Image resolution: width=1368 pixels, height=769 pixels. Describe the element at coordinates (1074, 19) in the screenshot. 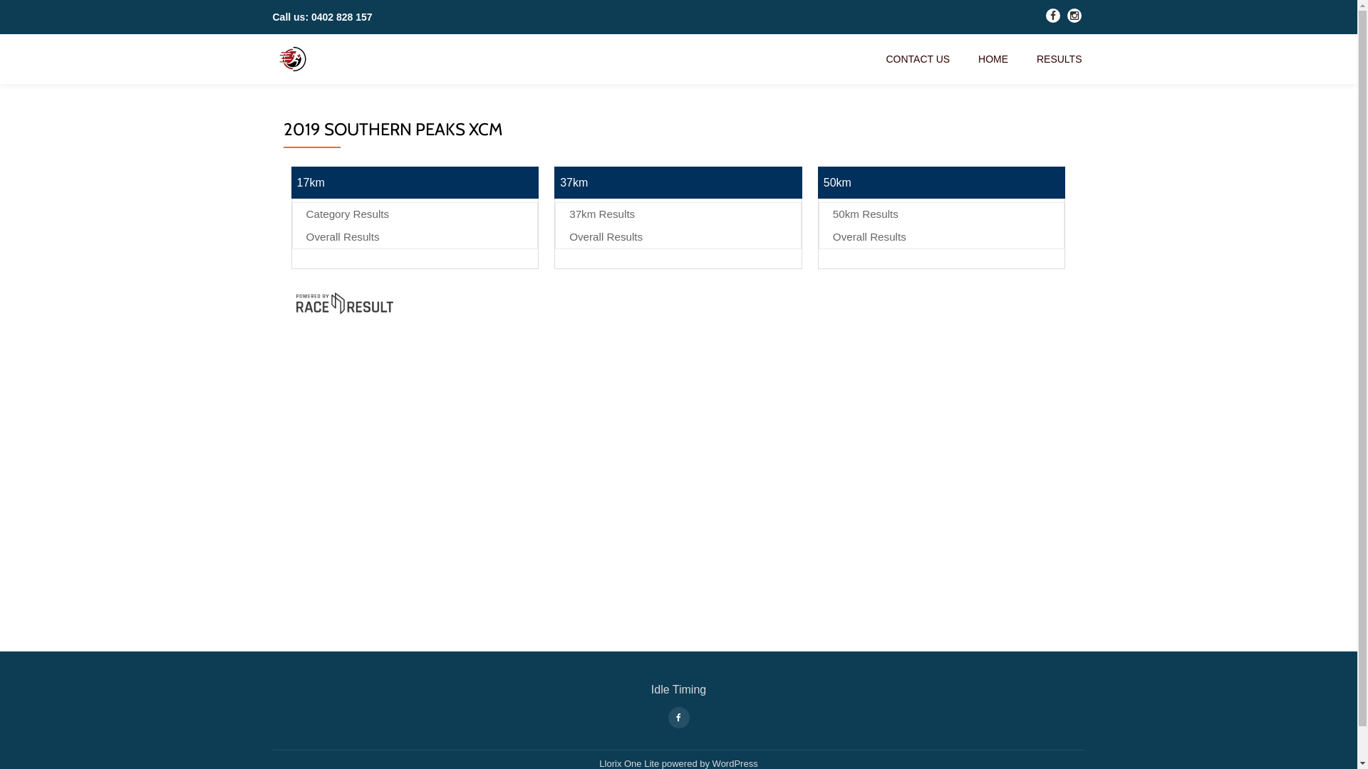

I see `-` at that location.